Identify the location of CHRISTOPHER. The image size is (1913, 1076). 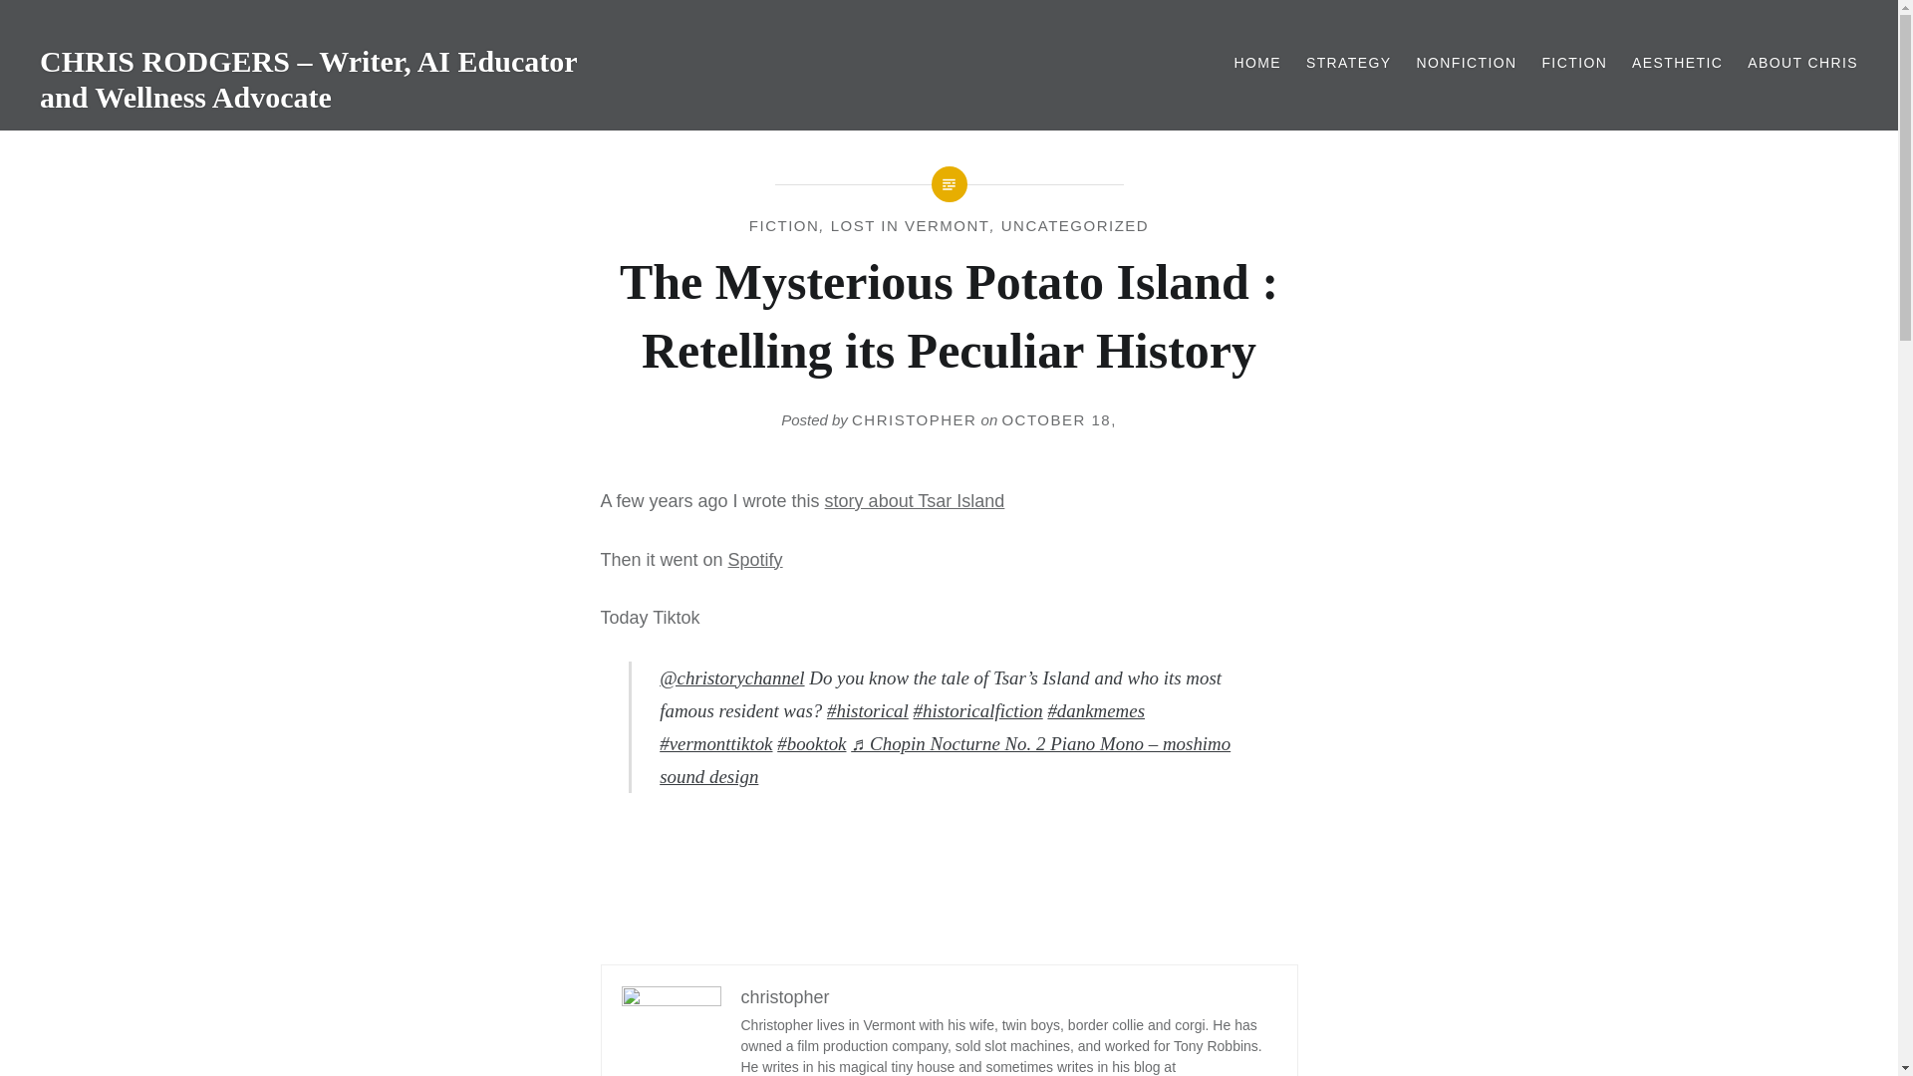
(913, 418).